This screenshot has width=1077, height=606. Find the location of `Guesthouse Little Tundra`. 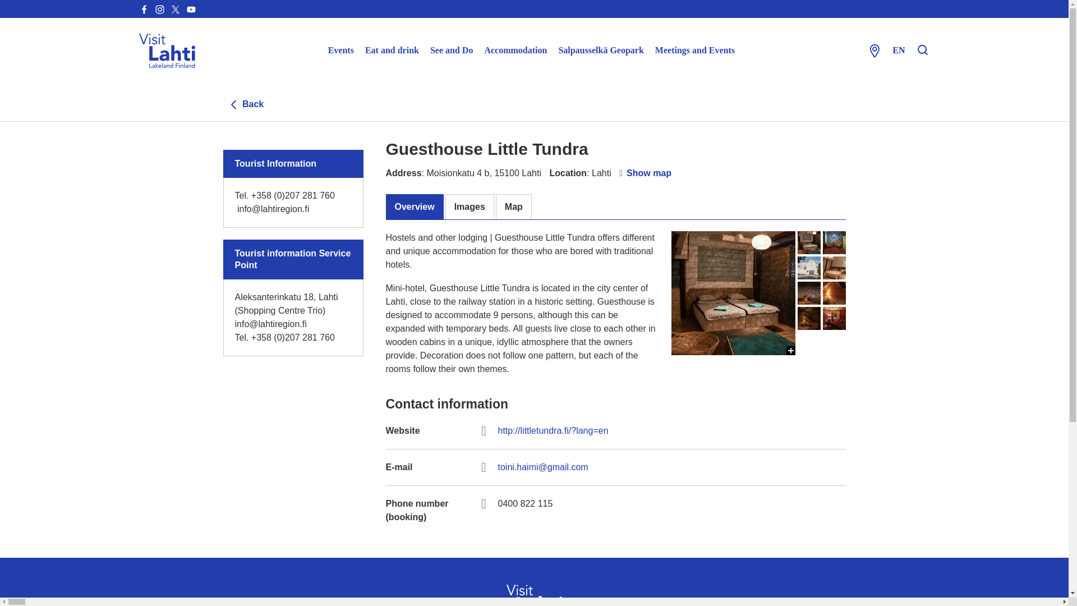

Guesthouse Little Tundra is located at coordinates (809, 242).